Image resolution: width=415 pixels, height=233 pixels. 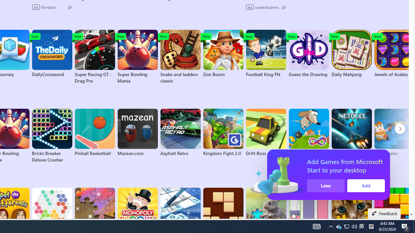 I want to click on Bricks Breaker Deluxe Crusher, so click(x=52, y=136).